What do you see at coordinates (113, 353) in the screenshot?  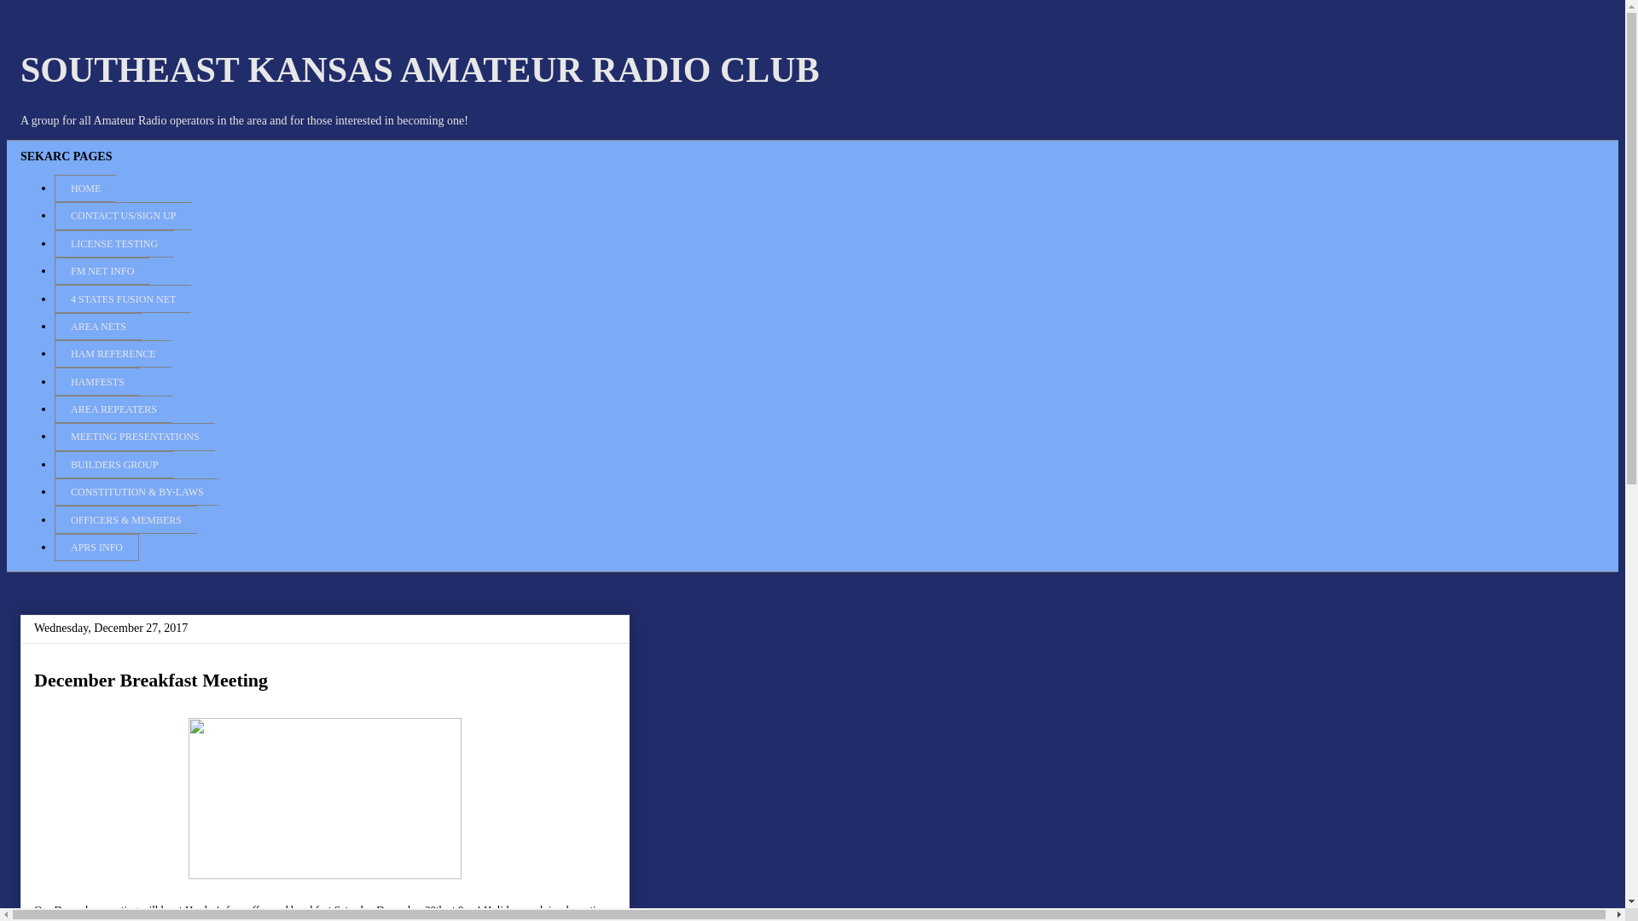 I see `HAM REFERENCE` at bounding box center [113, 353].